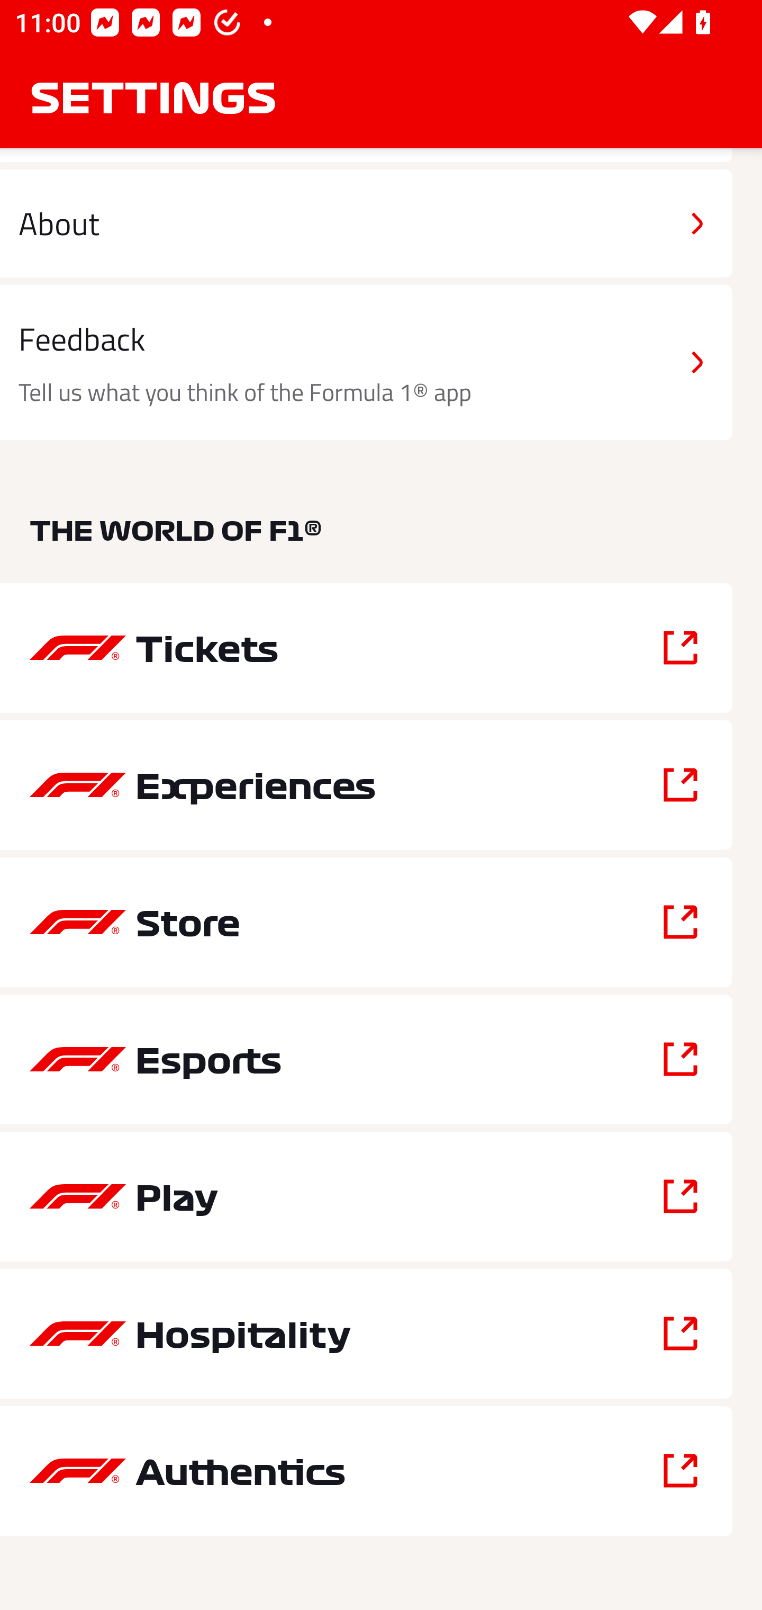 The width and height of the screenshot is (762, 1610). I want to click on About, so click(366, 222).